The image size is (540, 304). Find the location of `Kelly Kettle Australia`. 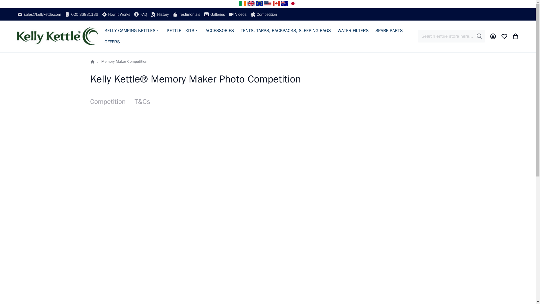

Kelly Kettle Australia is located at coordinates (285, 3).